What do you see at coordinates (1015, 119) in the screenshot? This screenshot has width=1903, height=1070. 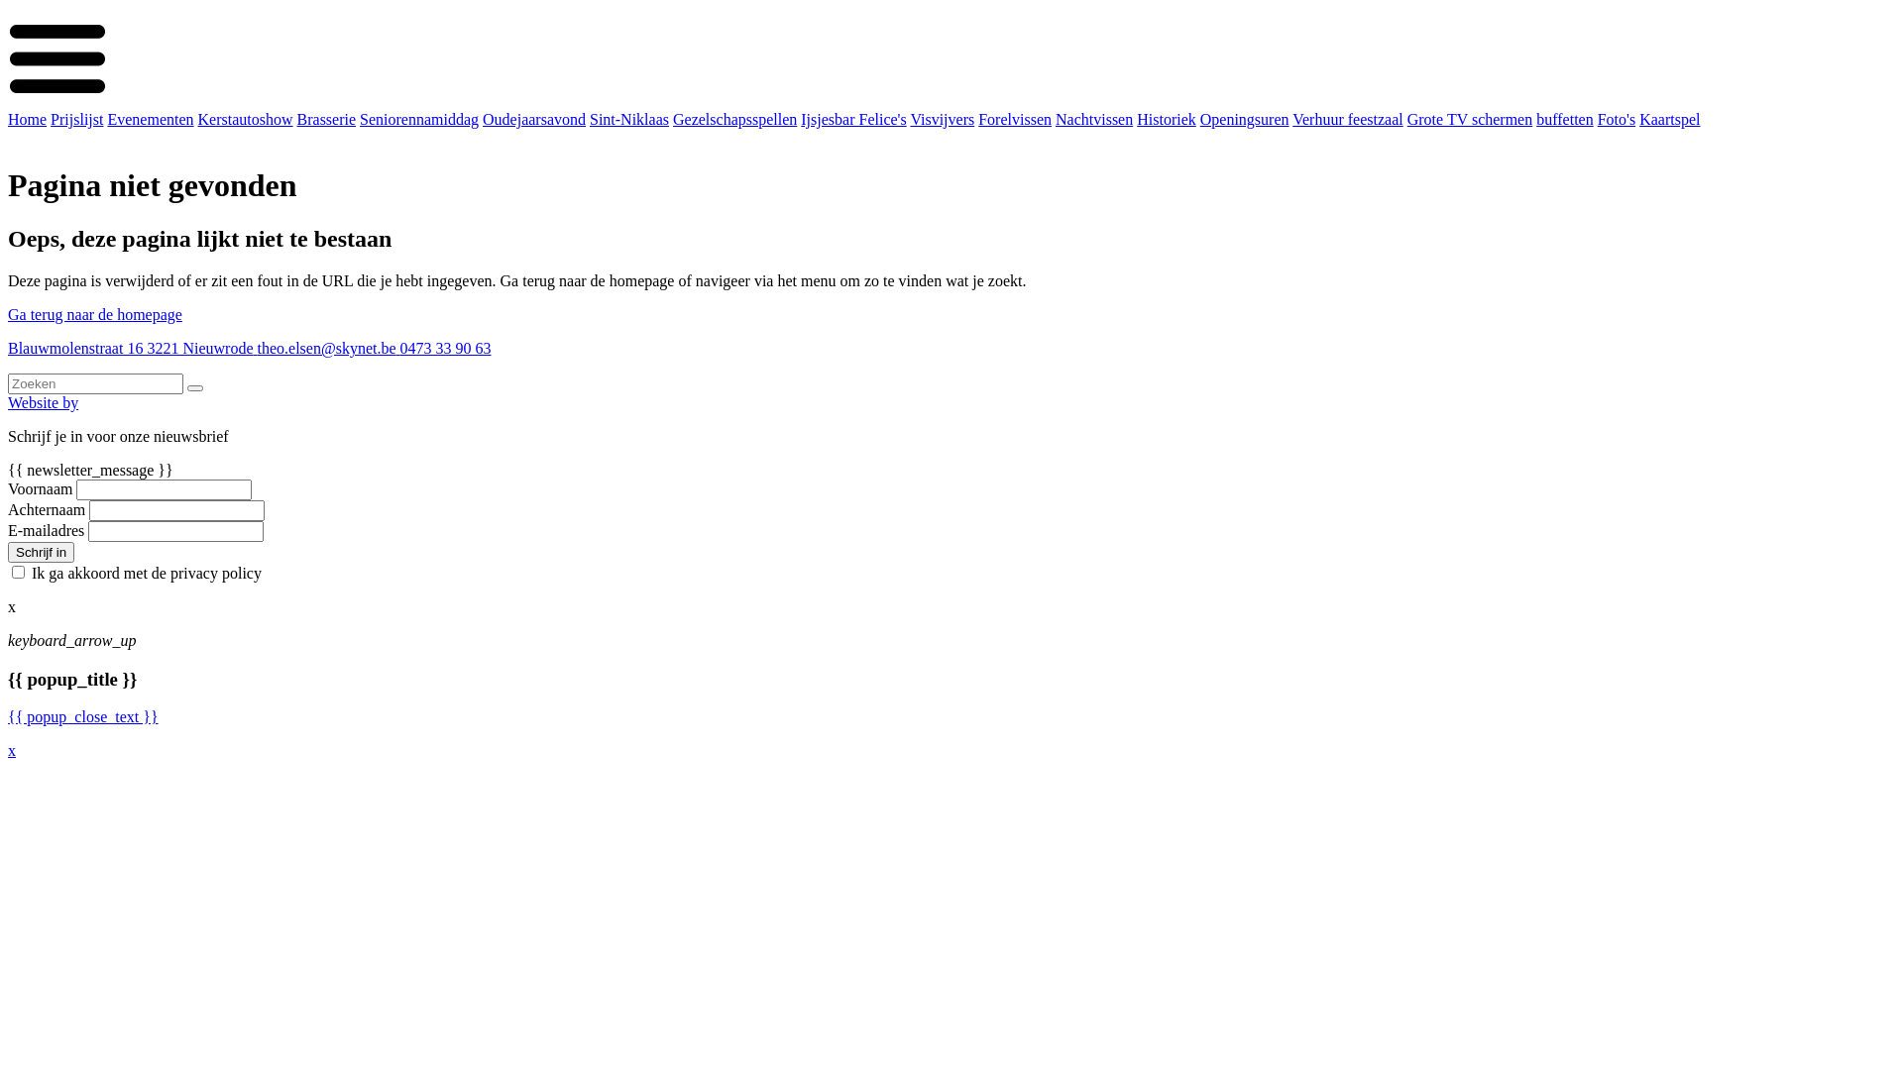 I see `Forelvissen` at bounding box center [1015, 119].